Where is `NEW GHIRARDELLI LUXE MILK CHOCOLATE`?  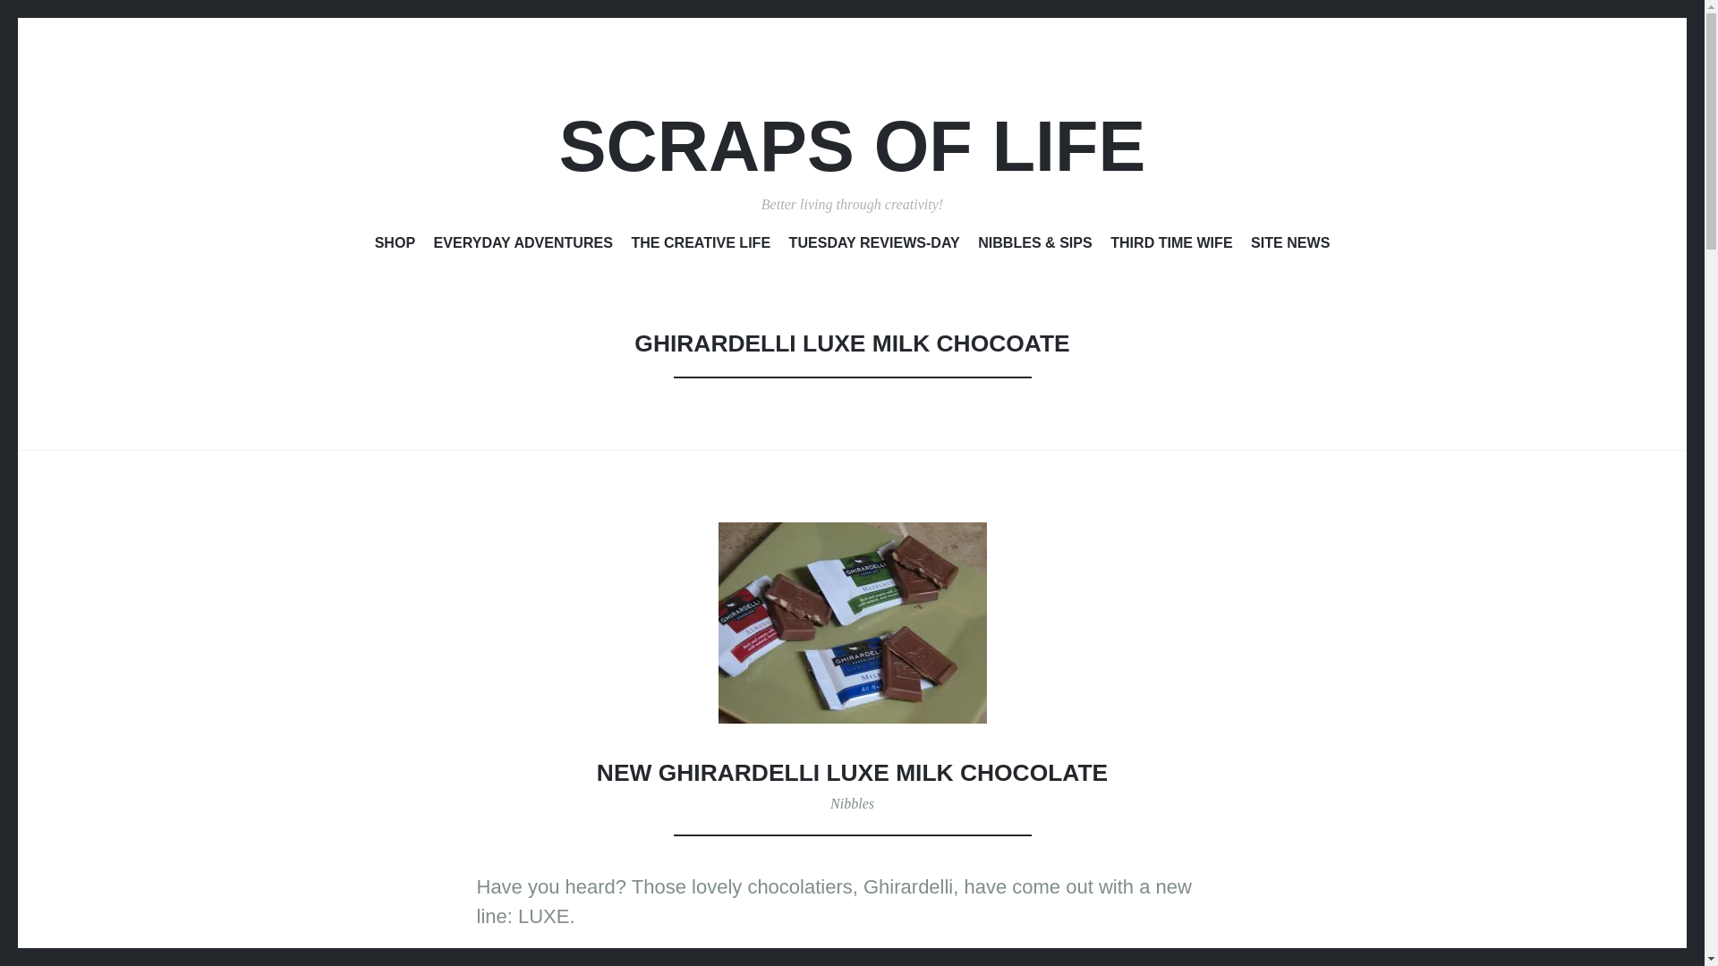
NEW GHIRARDELLI LUXE MILK CHOCOLATE is located at coordinates (852, 773).